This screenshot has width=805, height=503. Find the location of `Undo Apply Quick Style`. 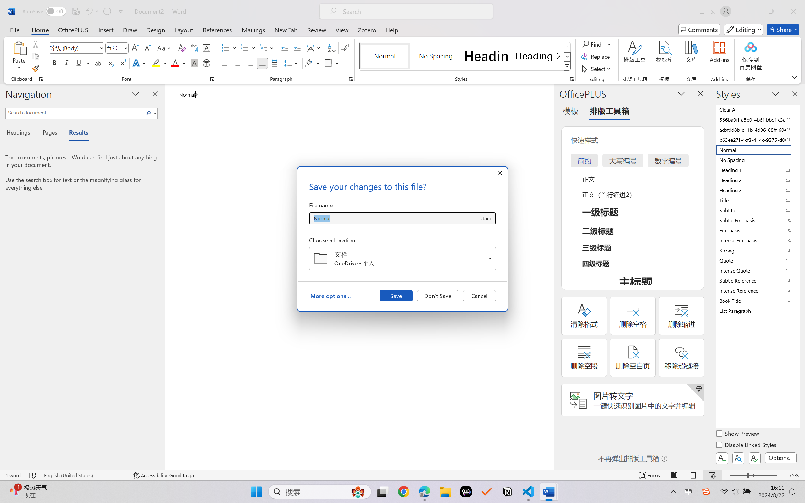

Undo Apply Quick Style is located at coordinates (88, 11).